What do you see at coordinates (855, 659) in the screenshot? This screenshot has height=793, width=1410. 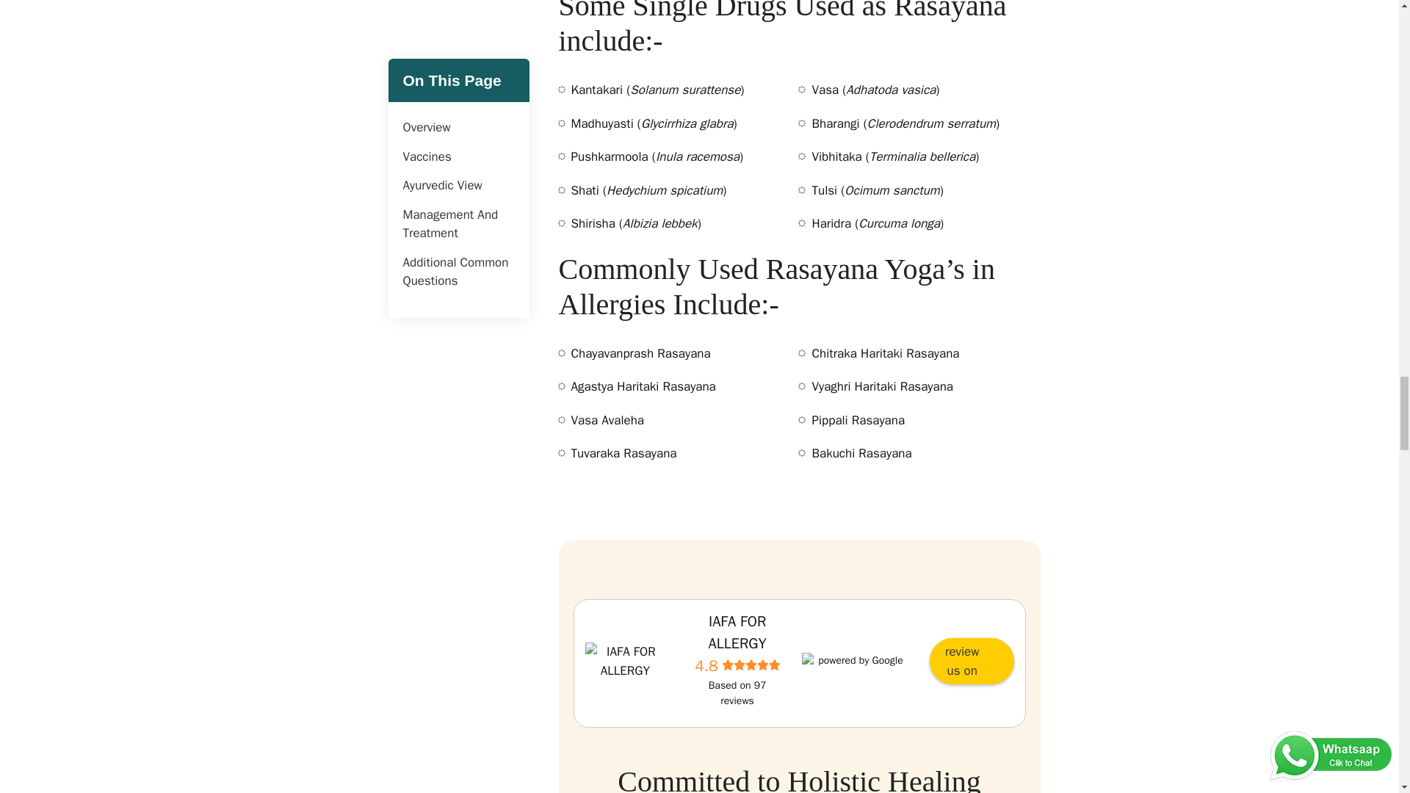 I see `powered by Google` at bounding box center [855, 659].